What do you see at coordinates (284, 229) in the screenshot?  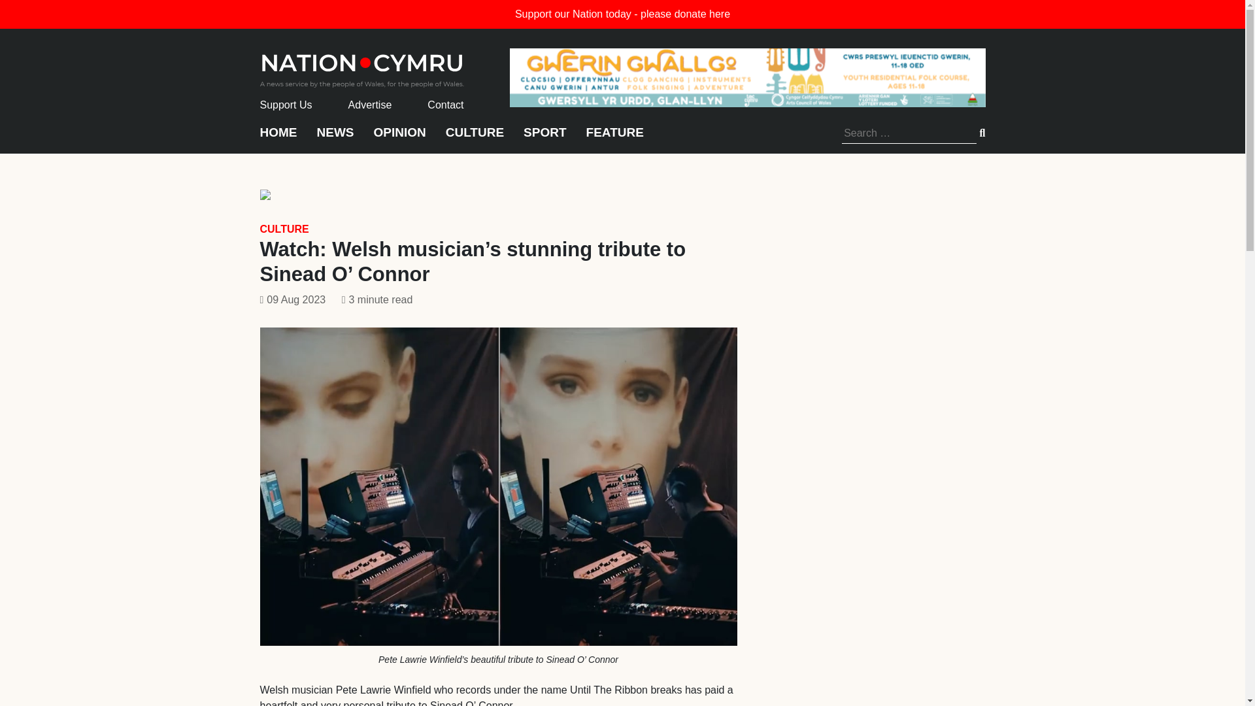 I see `CULTURE` at bounding box center [284, 229].